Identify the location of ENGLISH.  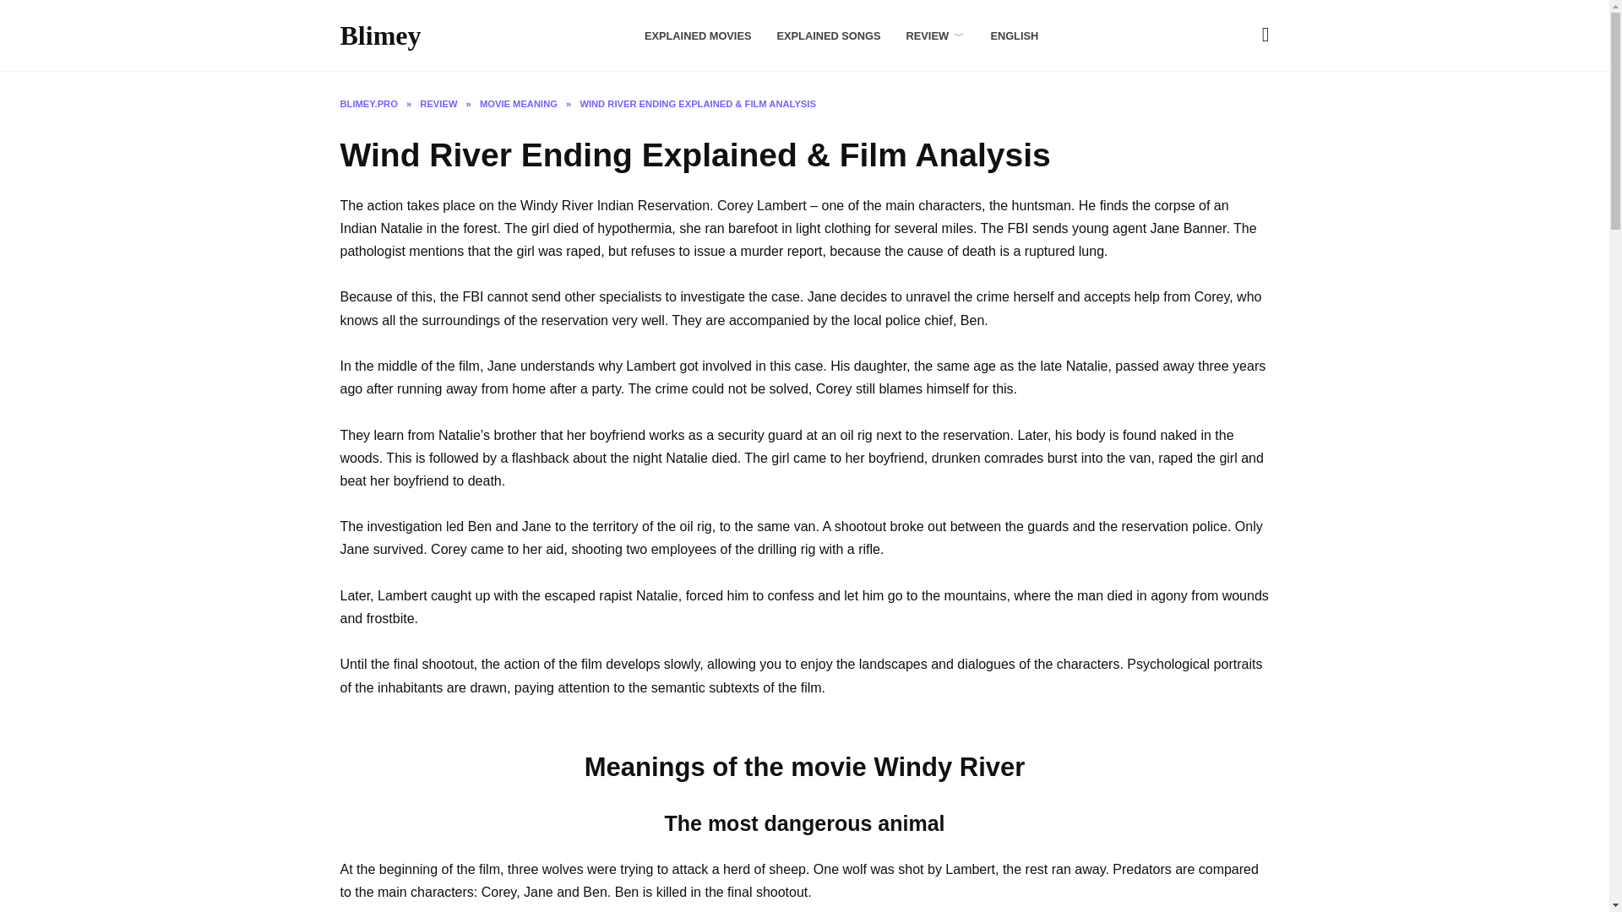
(1014, 35).